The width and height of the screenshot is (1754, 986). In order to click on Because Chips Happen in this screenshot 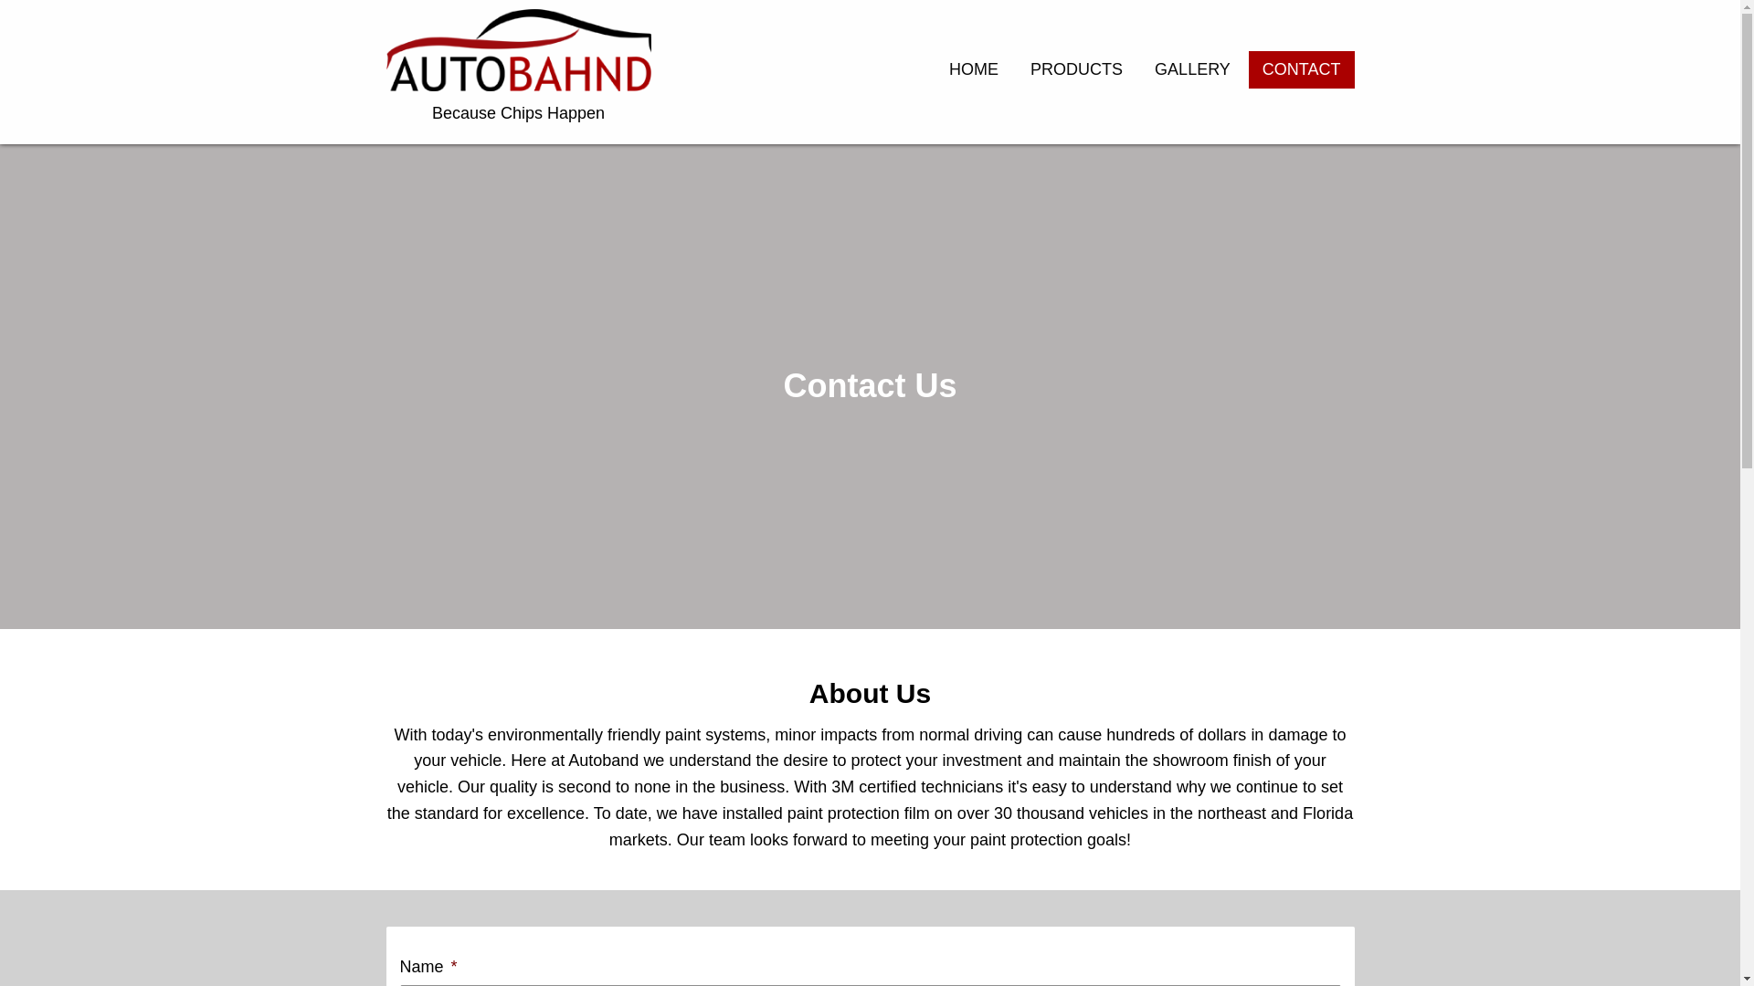, I will do `click(518, 71)`.